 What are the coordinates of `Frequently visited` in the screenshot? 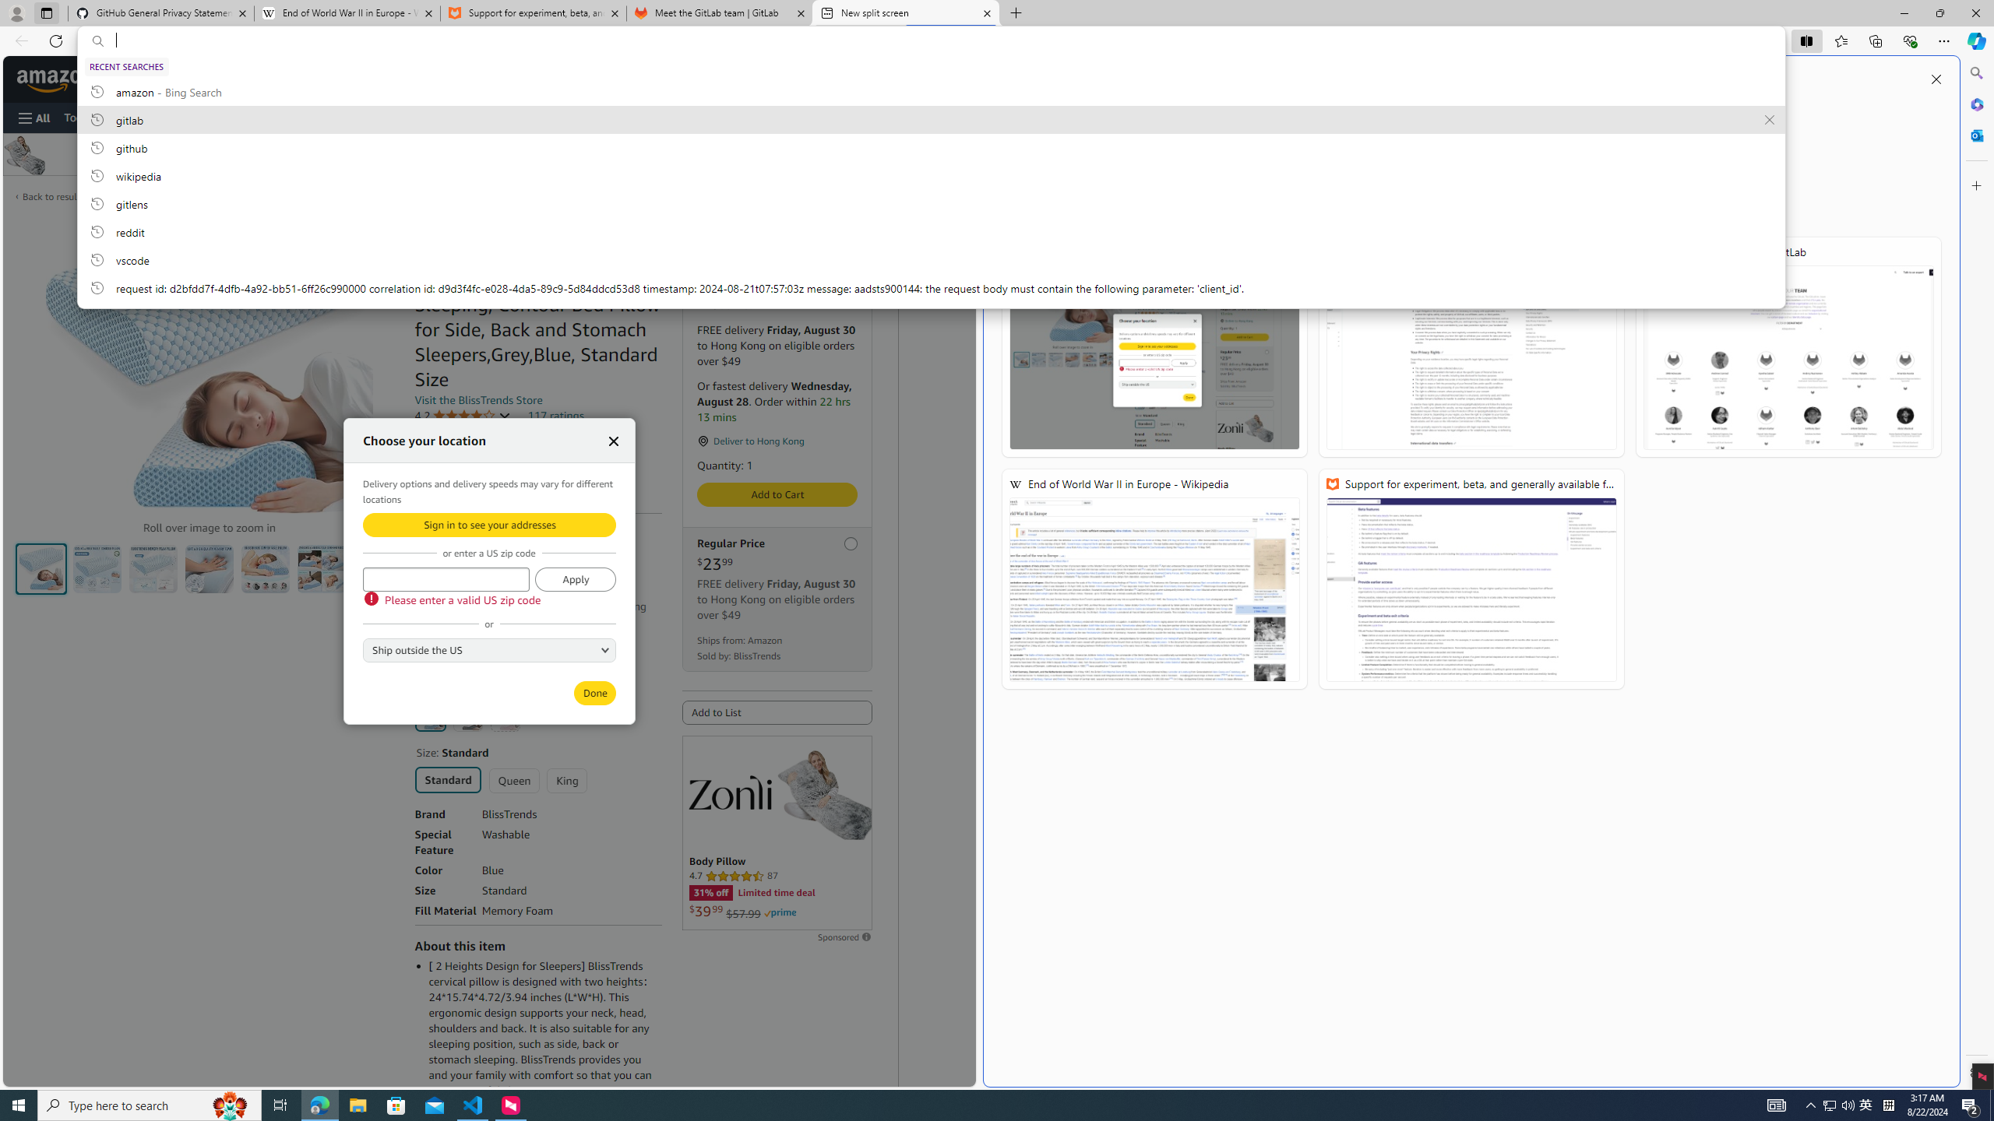 It's located at (1530, 207).